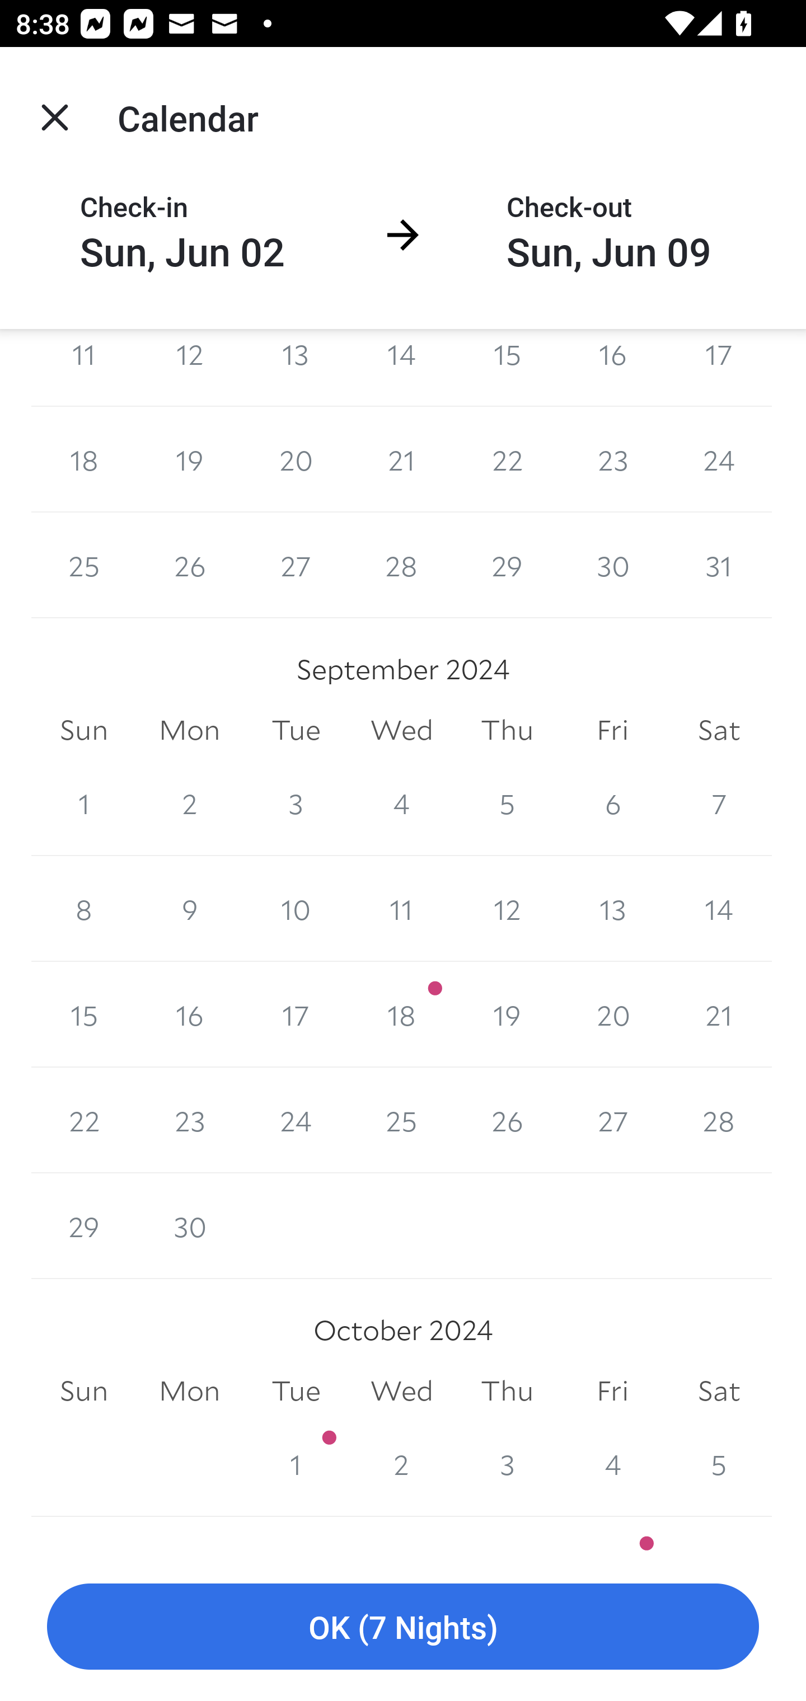 The width and height of the screenshot is (806, 1701). What do you see at coordinates (189, 565) in the screenshot?
I see `26 26 August 2024` at bounding box center [189, 565].